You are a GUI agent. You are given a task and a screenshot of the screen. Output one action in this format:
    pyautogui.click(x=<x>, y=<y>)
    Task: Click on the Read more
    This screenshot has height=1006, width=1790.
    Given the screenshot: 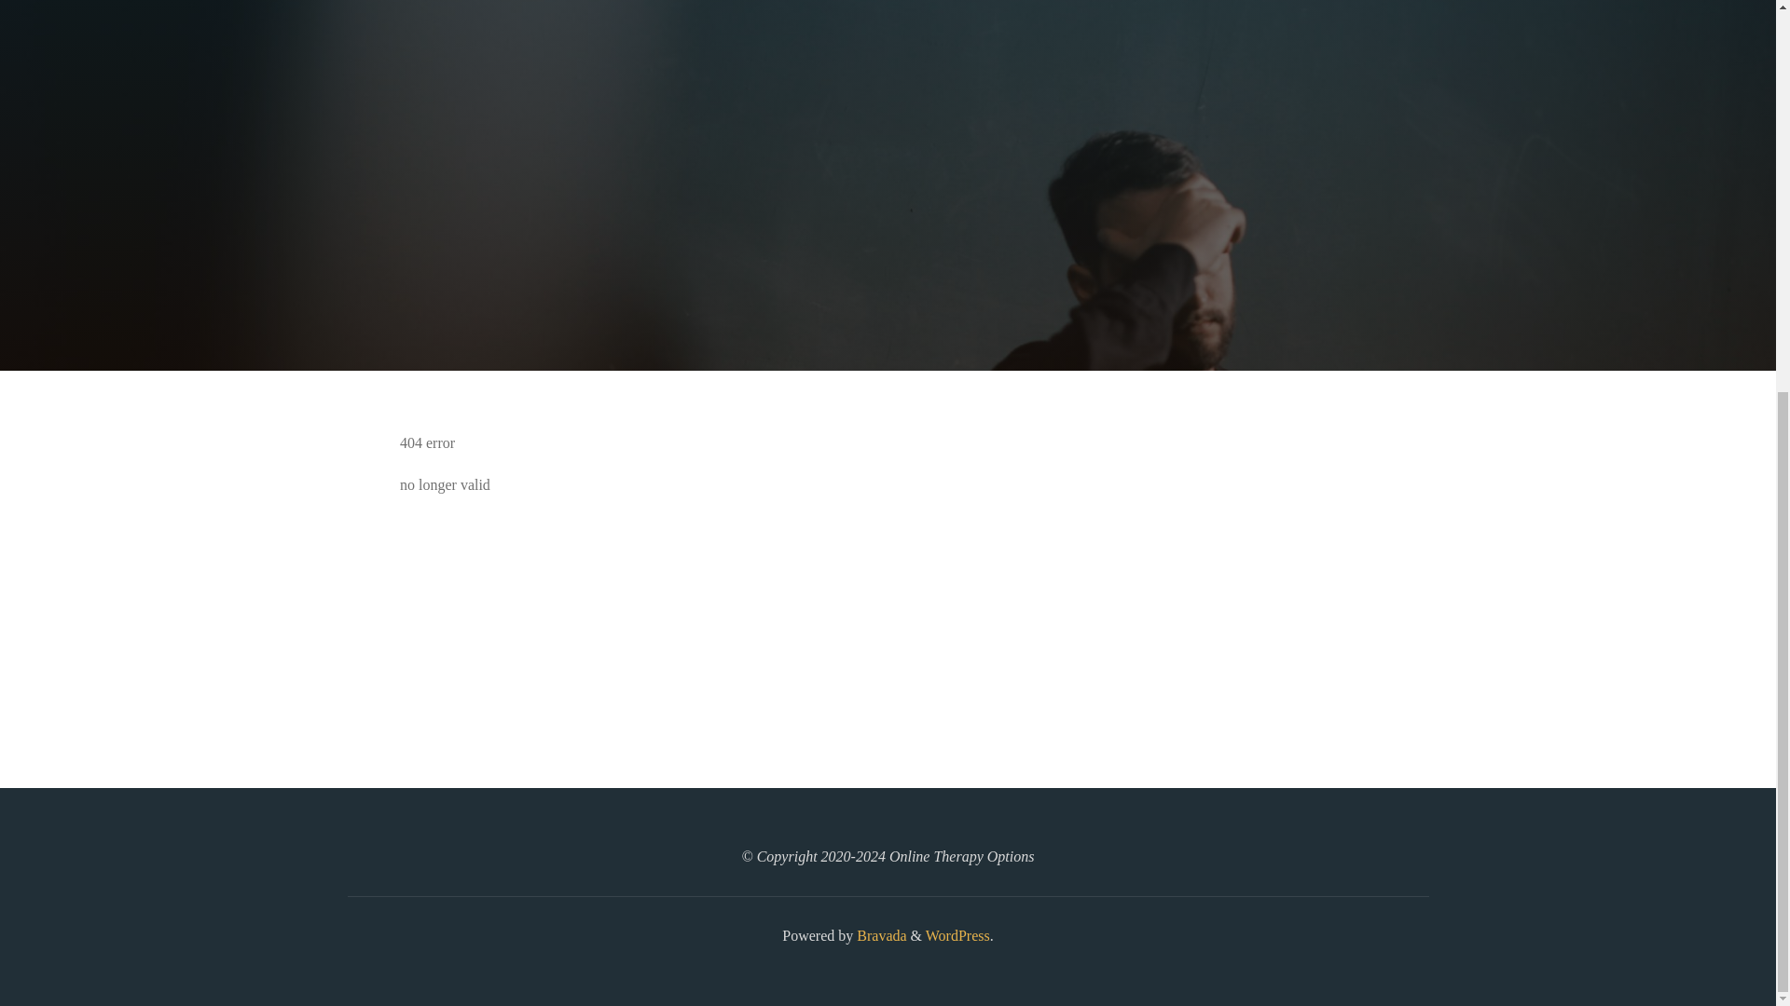 What is the action you would take?
    pyautogui.click(x=888, y=255)
    